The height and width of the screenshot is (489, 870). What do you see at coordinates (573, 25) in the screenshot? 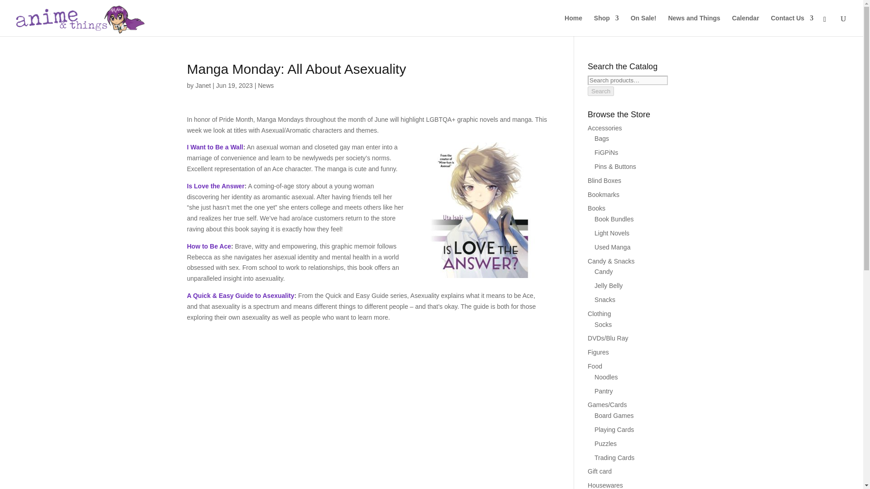
I see `Home` at bounding box center [573, 25].